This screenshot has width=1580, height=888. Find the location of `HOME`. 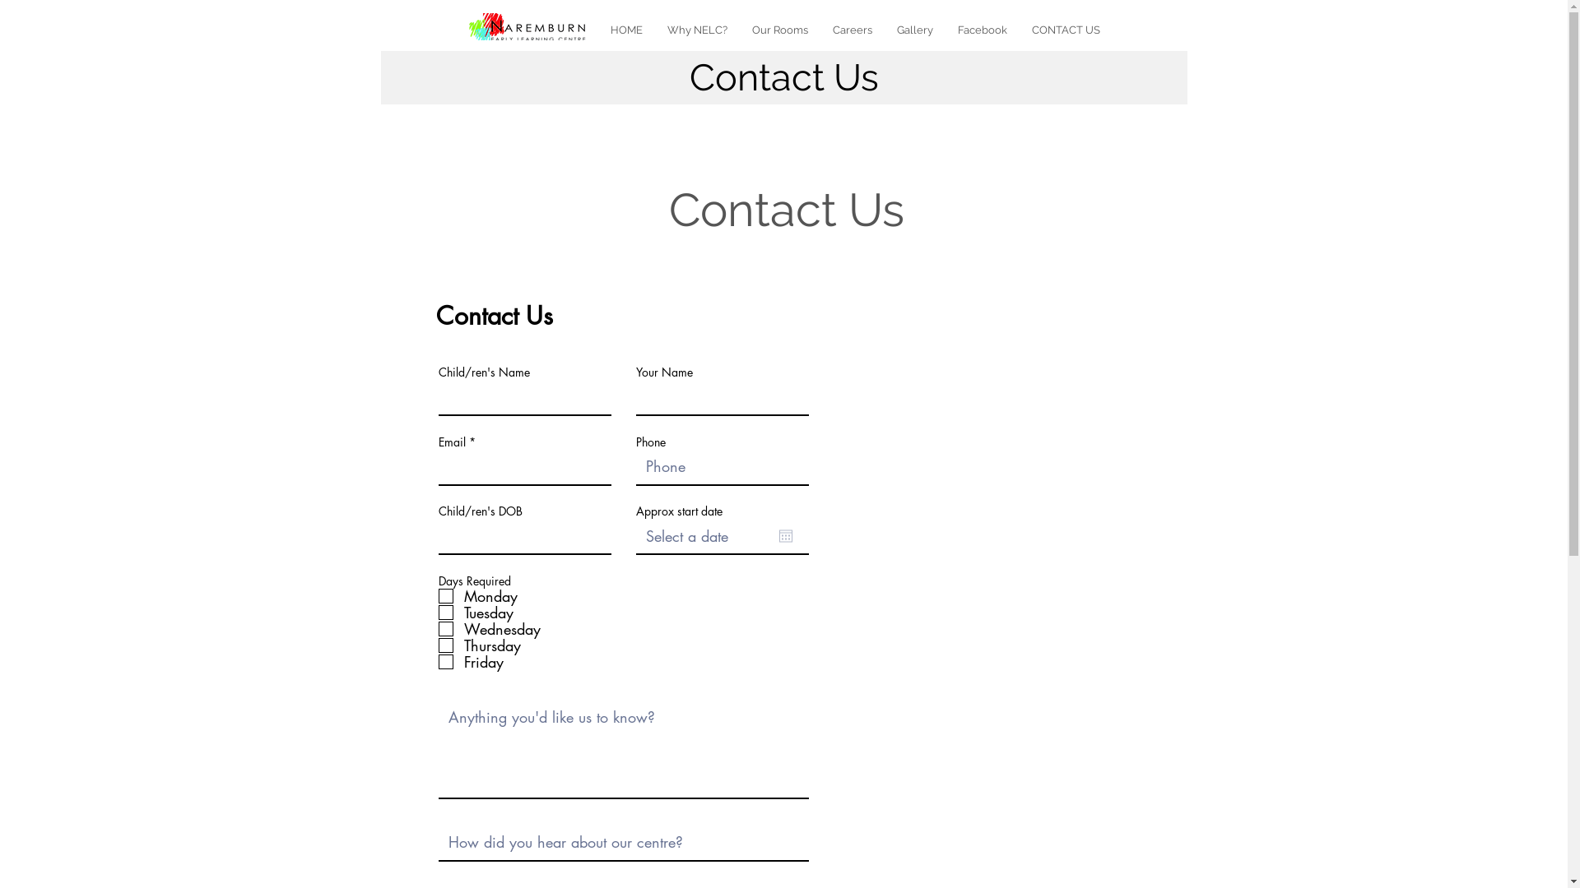

HOME is located at coordinates (625, 30).